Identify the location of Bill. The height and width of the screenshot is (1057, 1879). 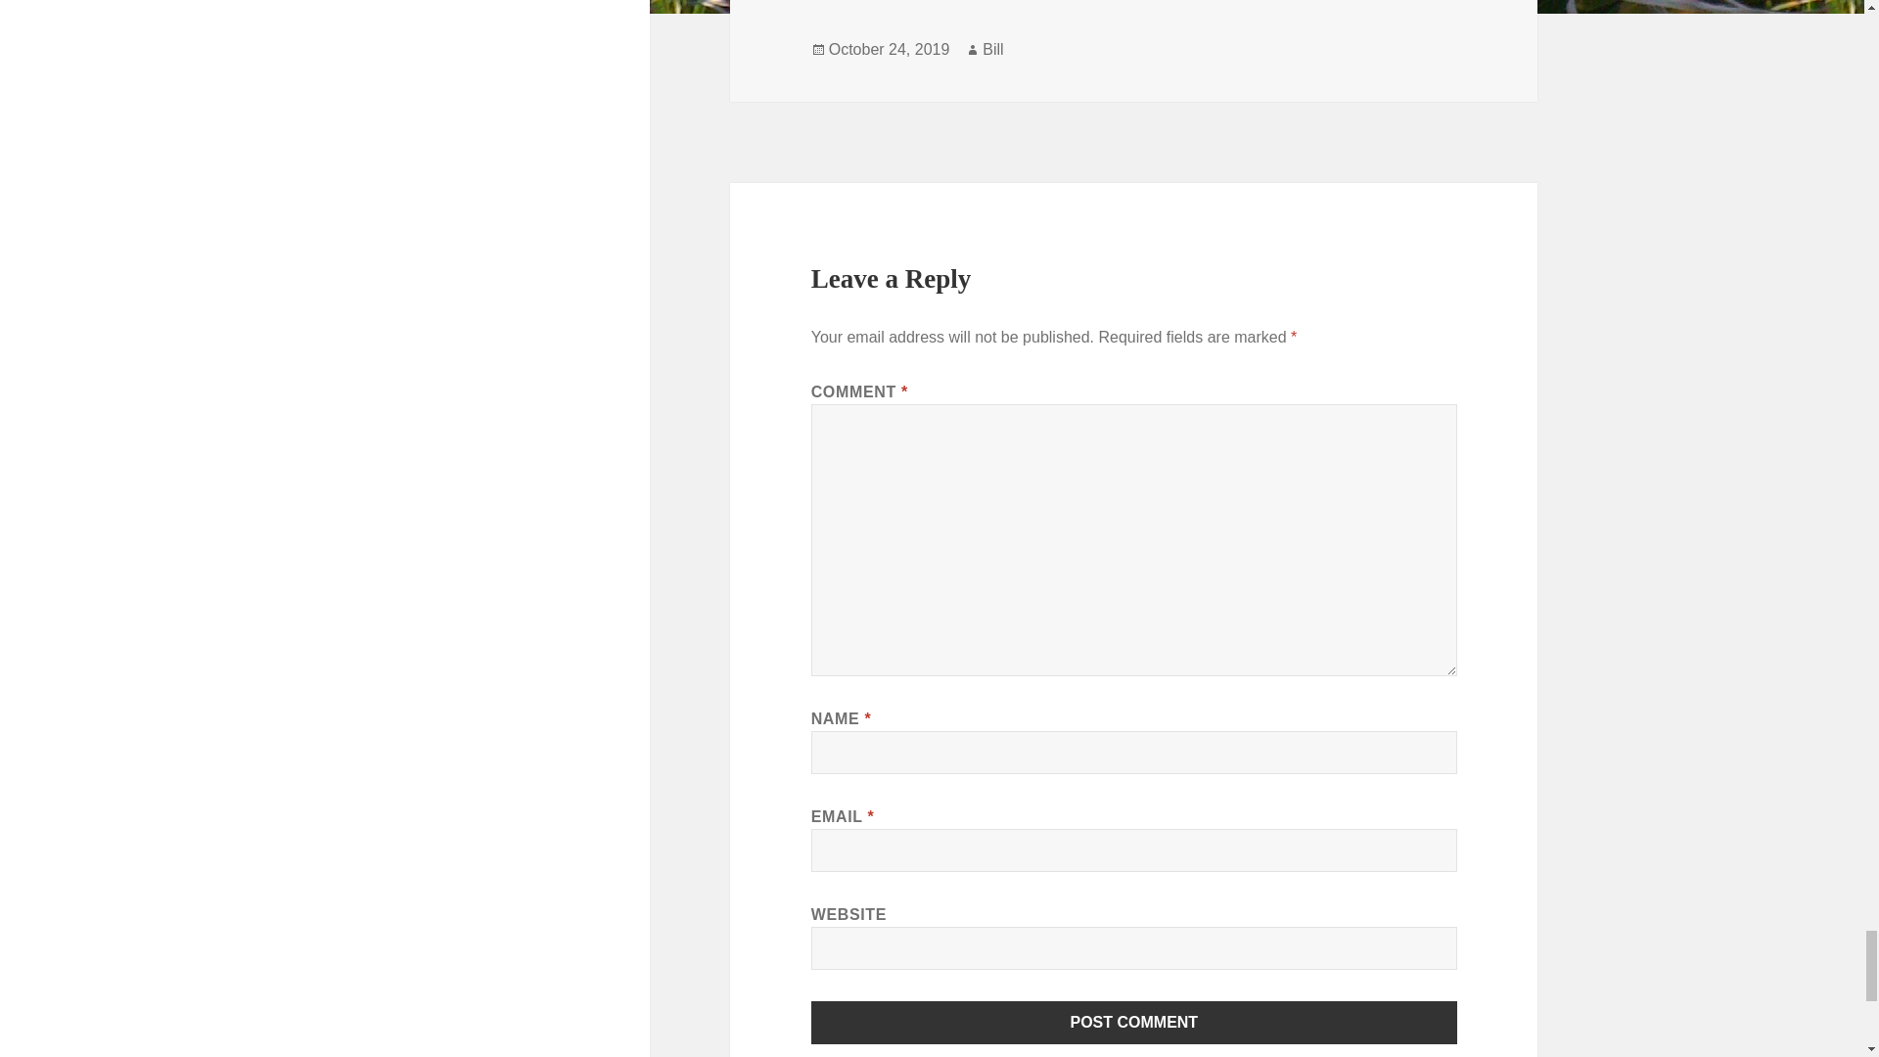
(992, 50).